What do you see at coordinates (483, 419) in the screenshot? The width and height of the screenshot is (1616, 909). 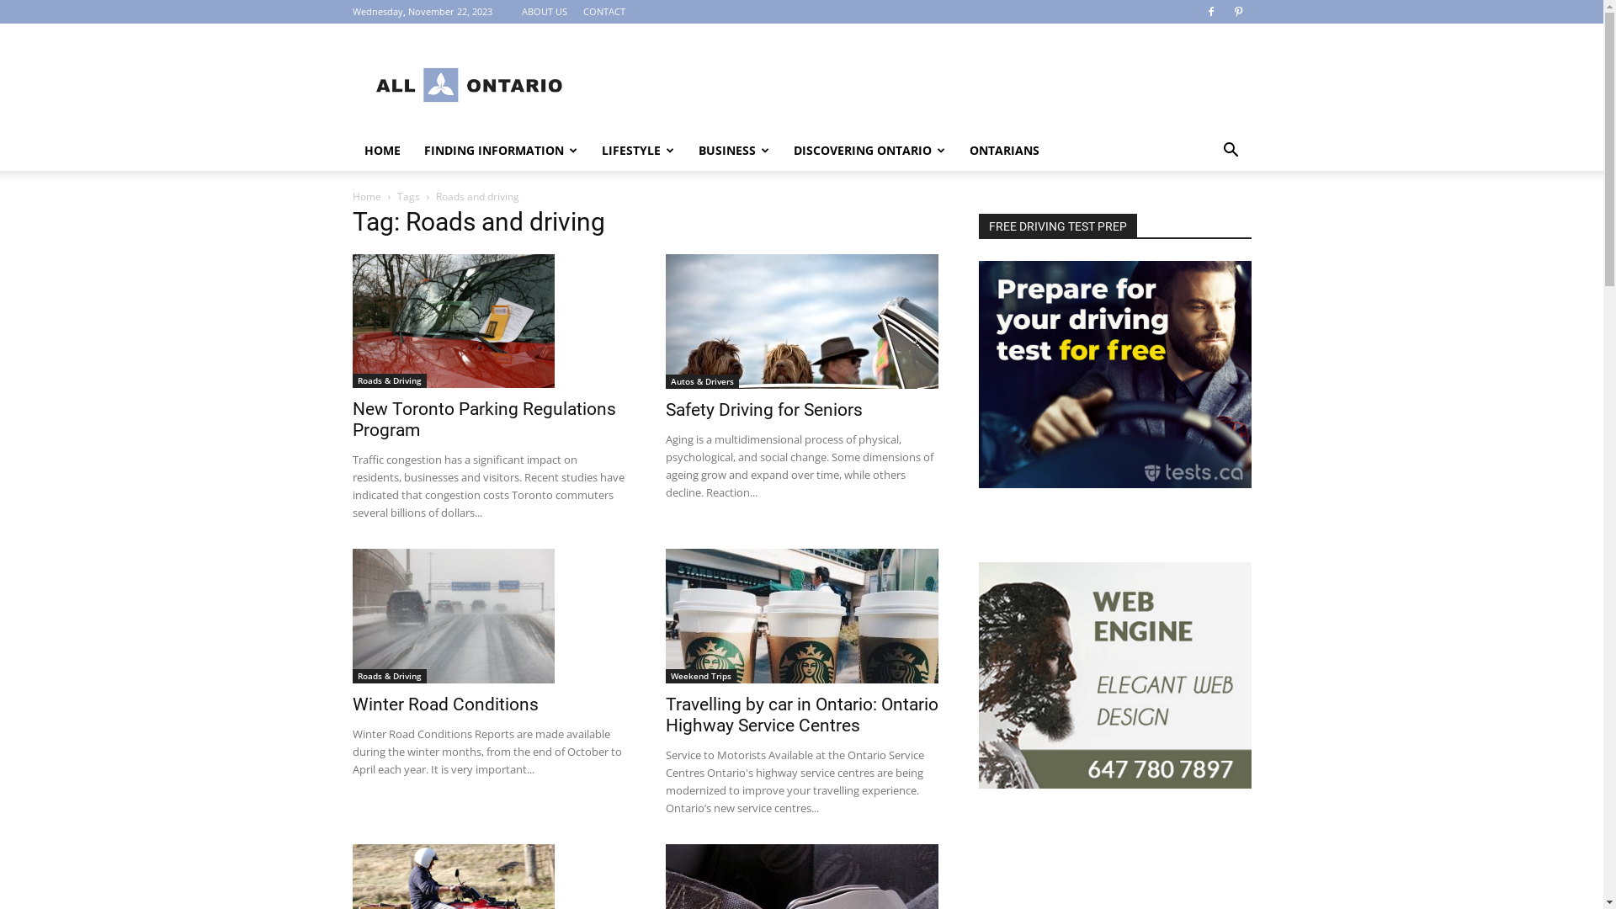 I see `New Toronto Parking Regulations Program` at bounding box center [483, 419].